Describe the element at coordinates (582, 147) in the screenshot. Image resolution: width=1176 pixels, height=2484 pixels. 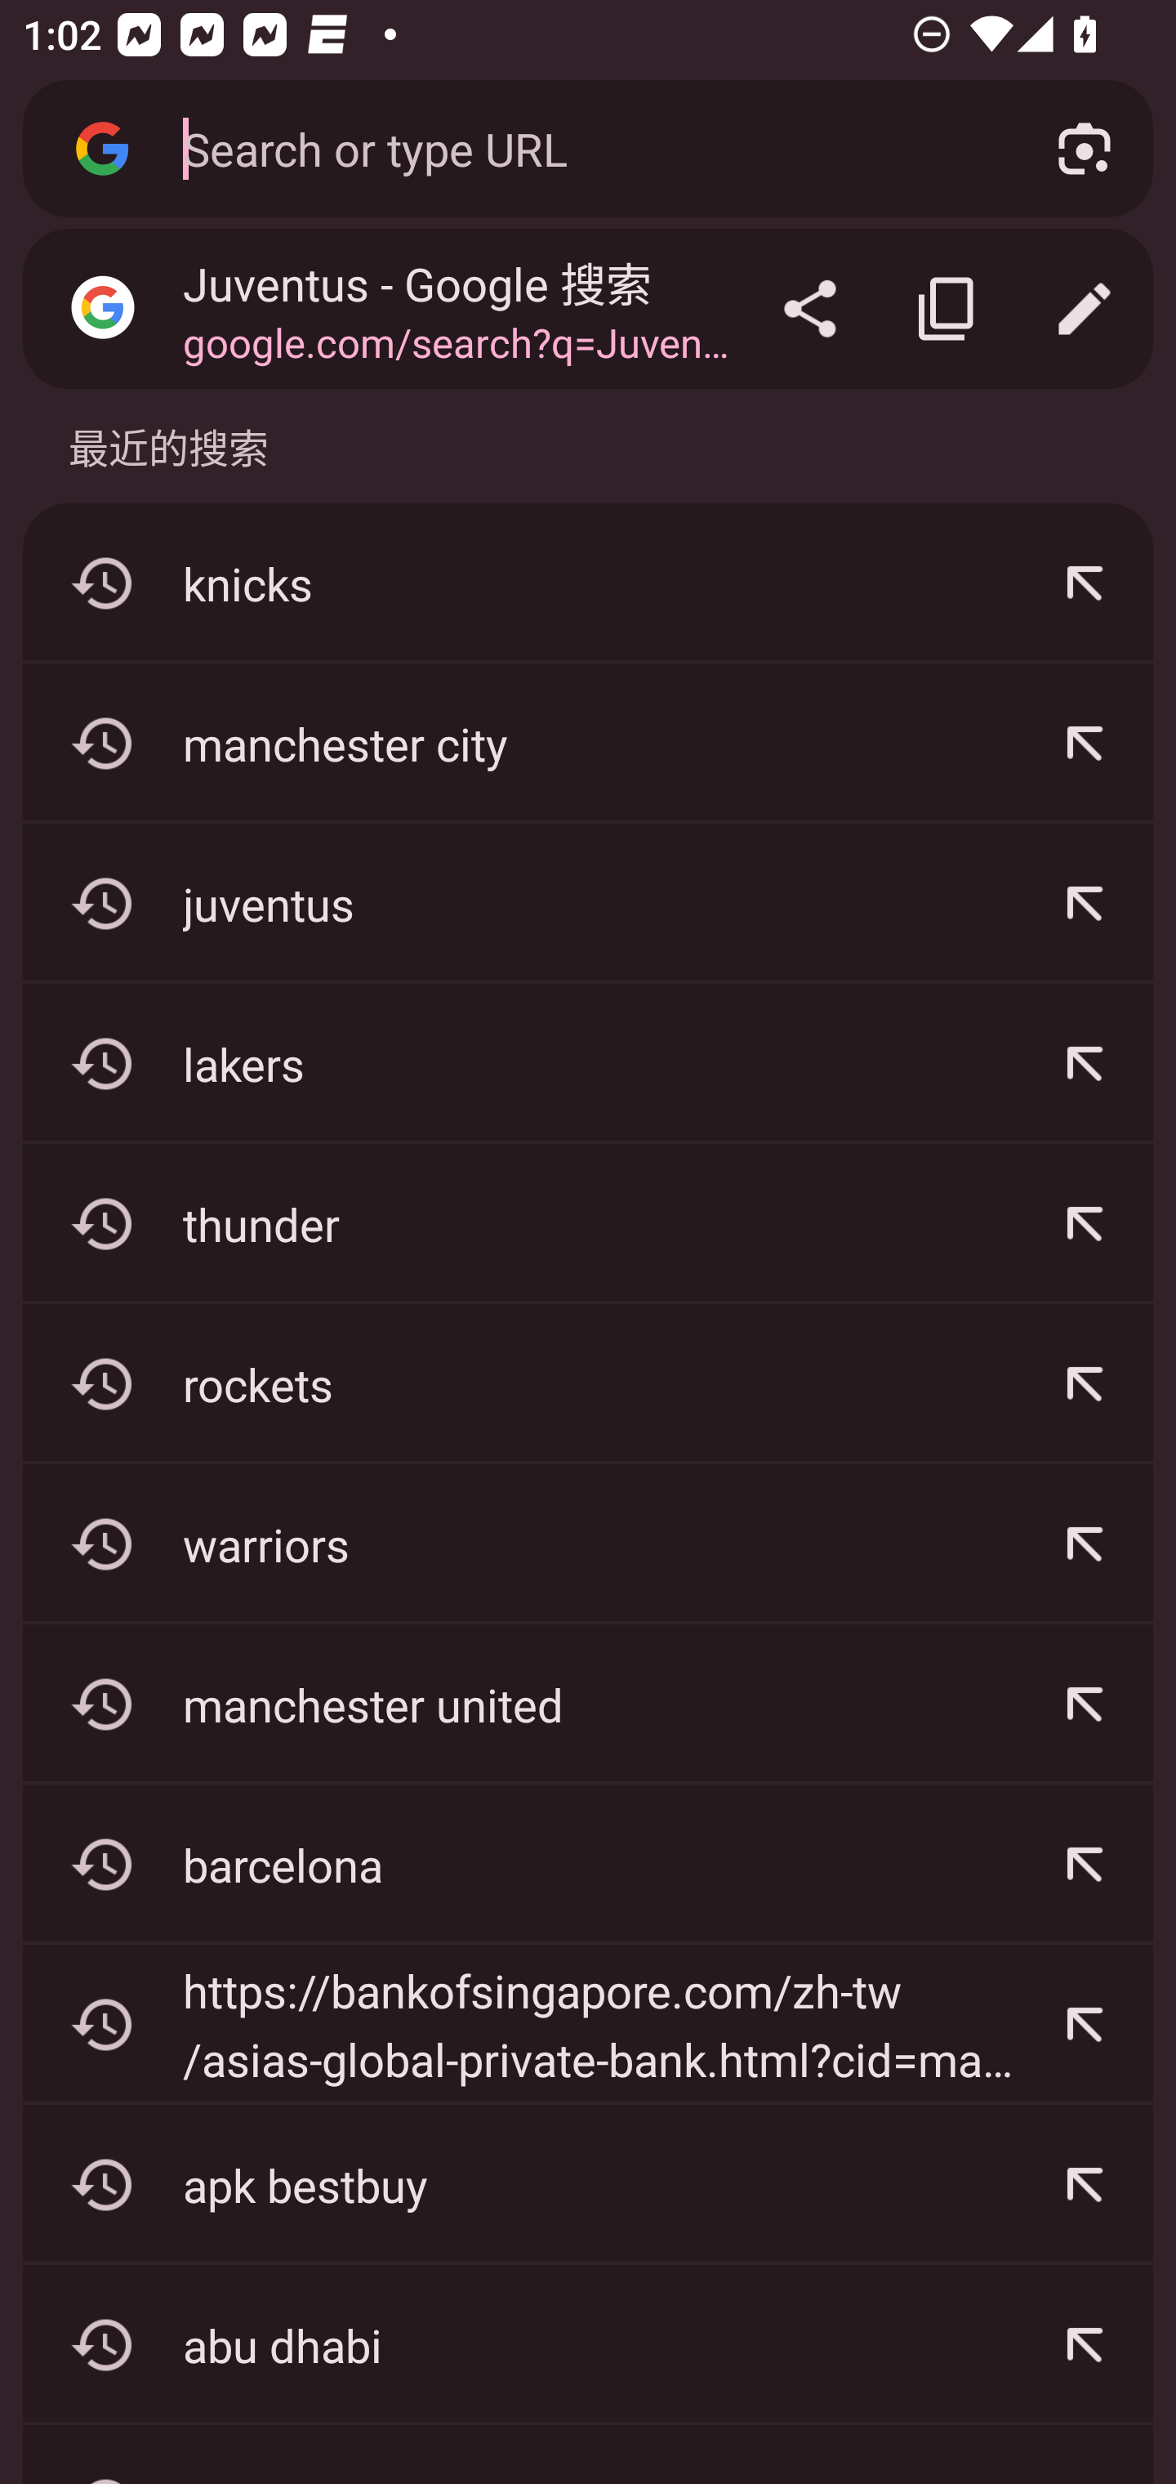
I see `Search or type URL` at that location.